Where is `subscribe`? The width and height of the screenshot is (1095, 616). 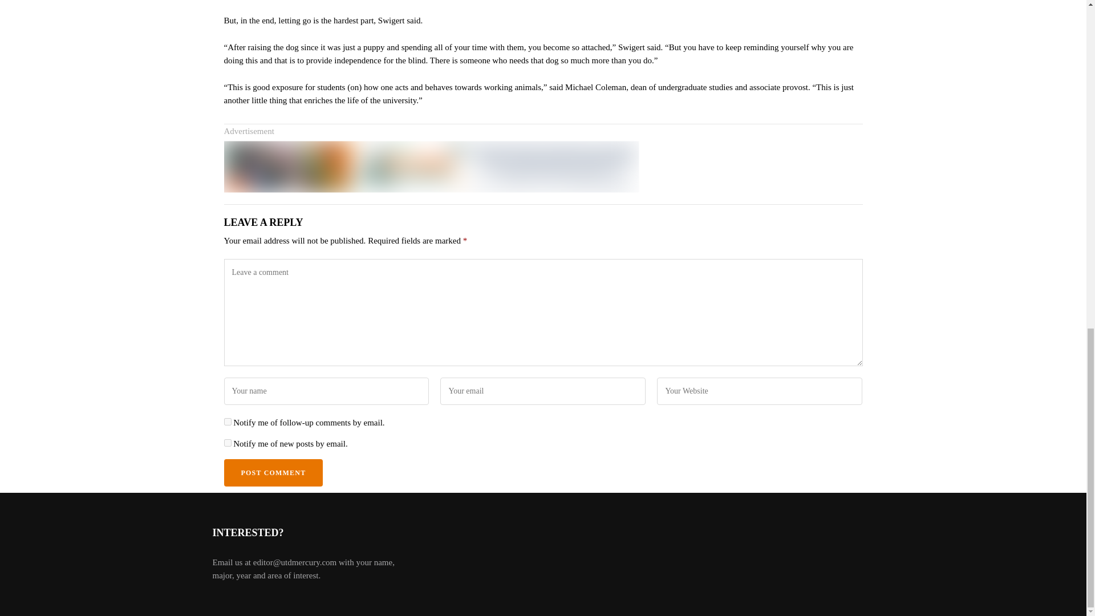 subscribe is located at coordinates (227, 443).